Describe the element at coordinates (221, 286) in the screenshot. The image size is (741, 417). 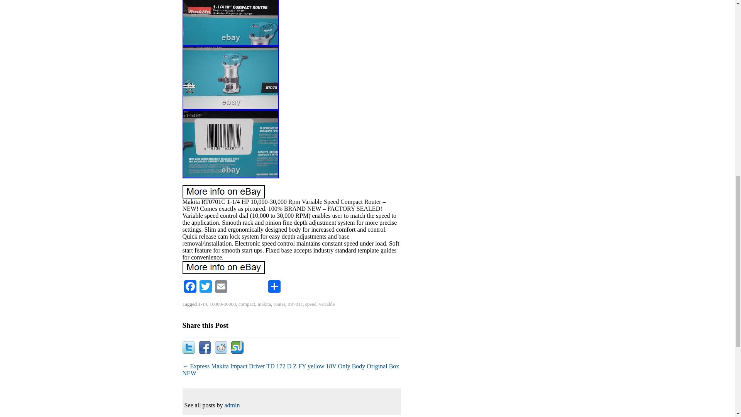
I see `Email` at that location.